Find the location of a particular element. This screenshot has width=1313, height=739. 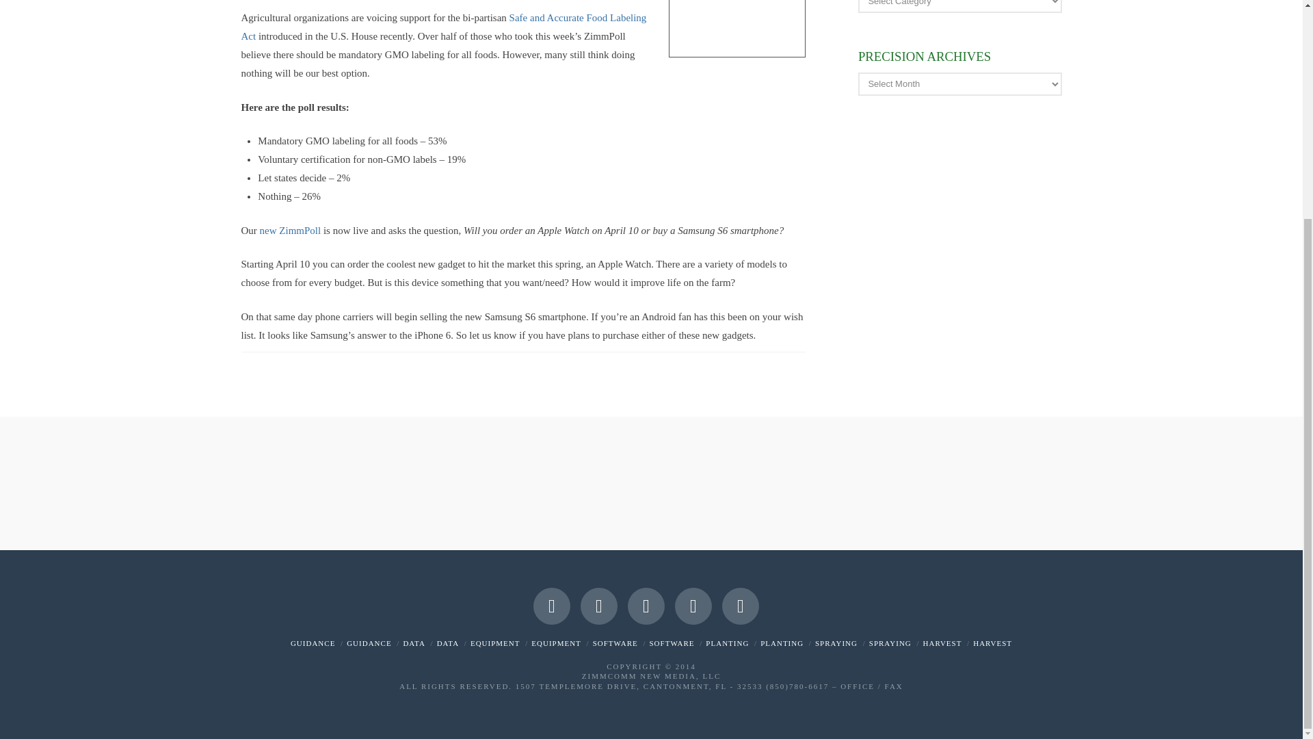

SOFTWARE is located at coordinates (672, 643).